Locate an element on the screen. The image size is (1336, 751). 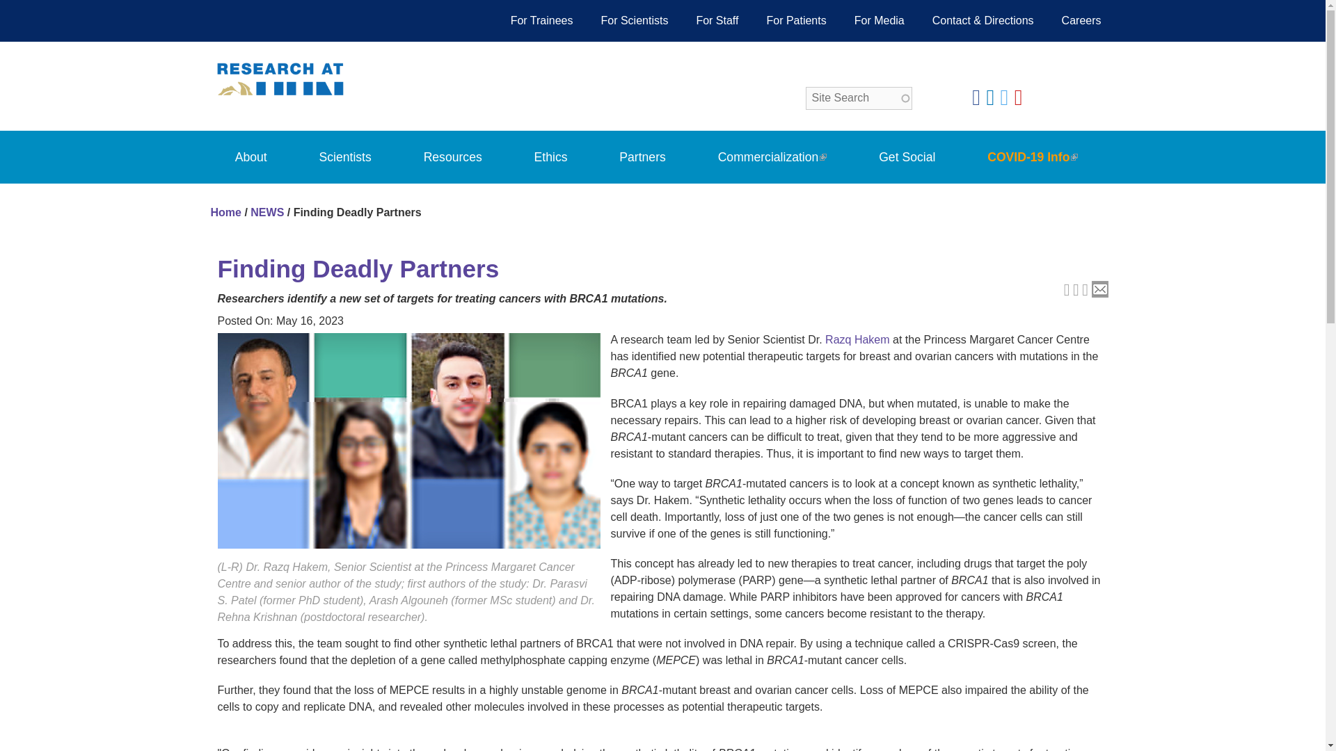
For Trainees is located at coordinates (542, 21).